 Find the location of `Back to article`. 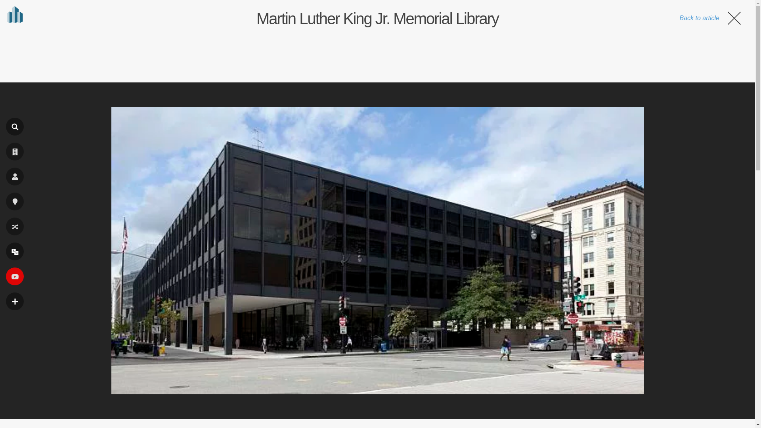

Back to article is located at coordinates (711, 18).